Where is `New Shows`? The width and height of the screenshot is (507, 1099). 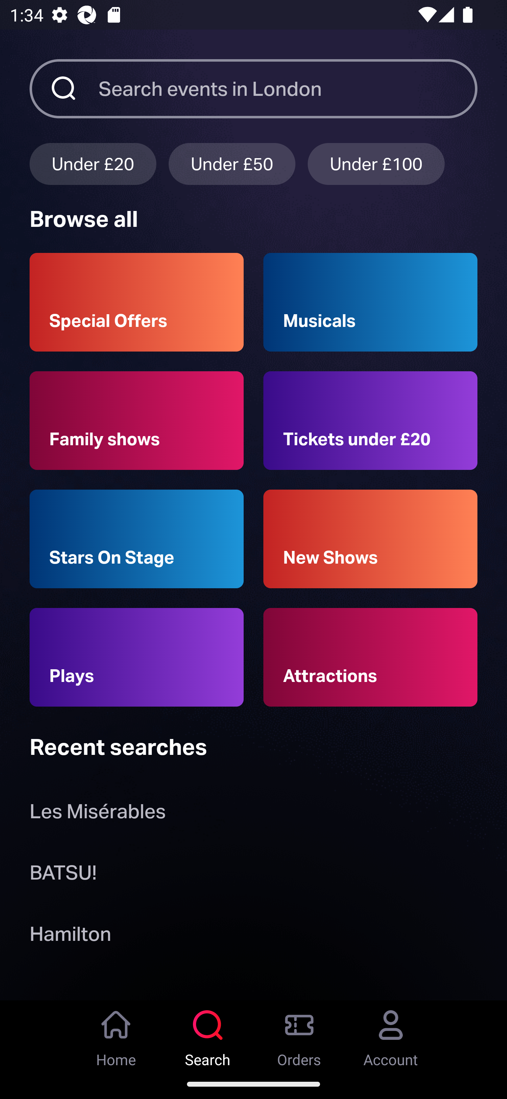 New Shows is located at coordinates (370, 539).